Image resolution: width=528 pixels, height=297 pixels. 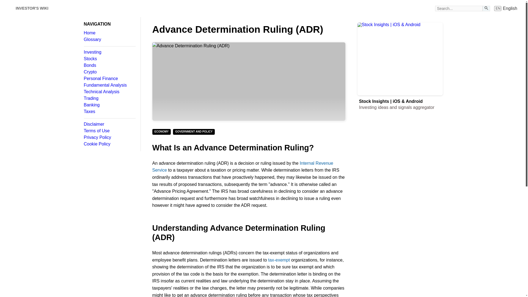 I want to click on Terms of Use, so click(x=109, y=112).